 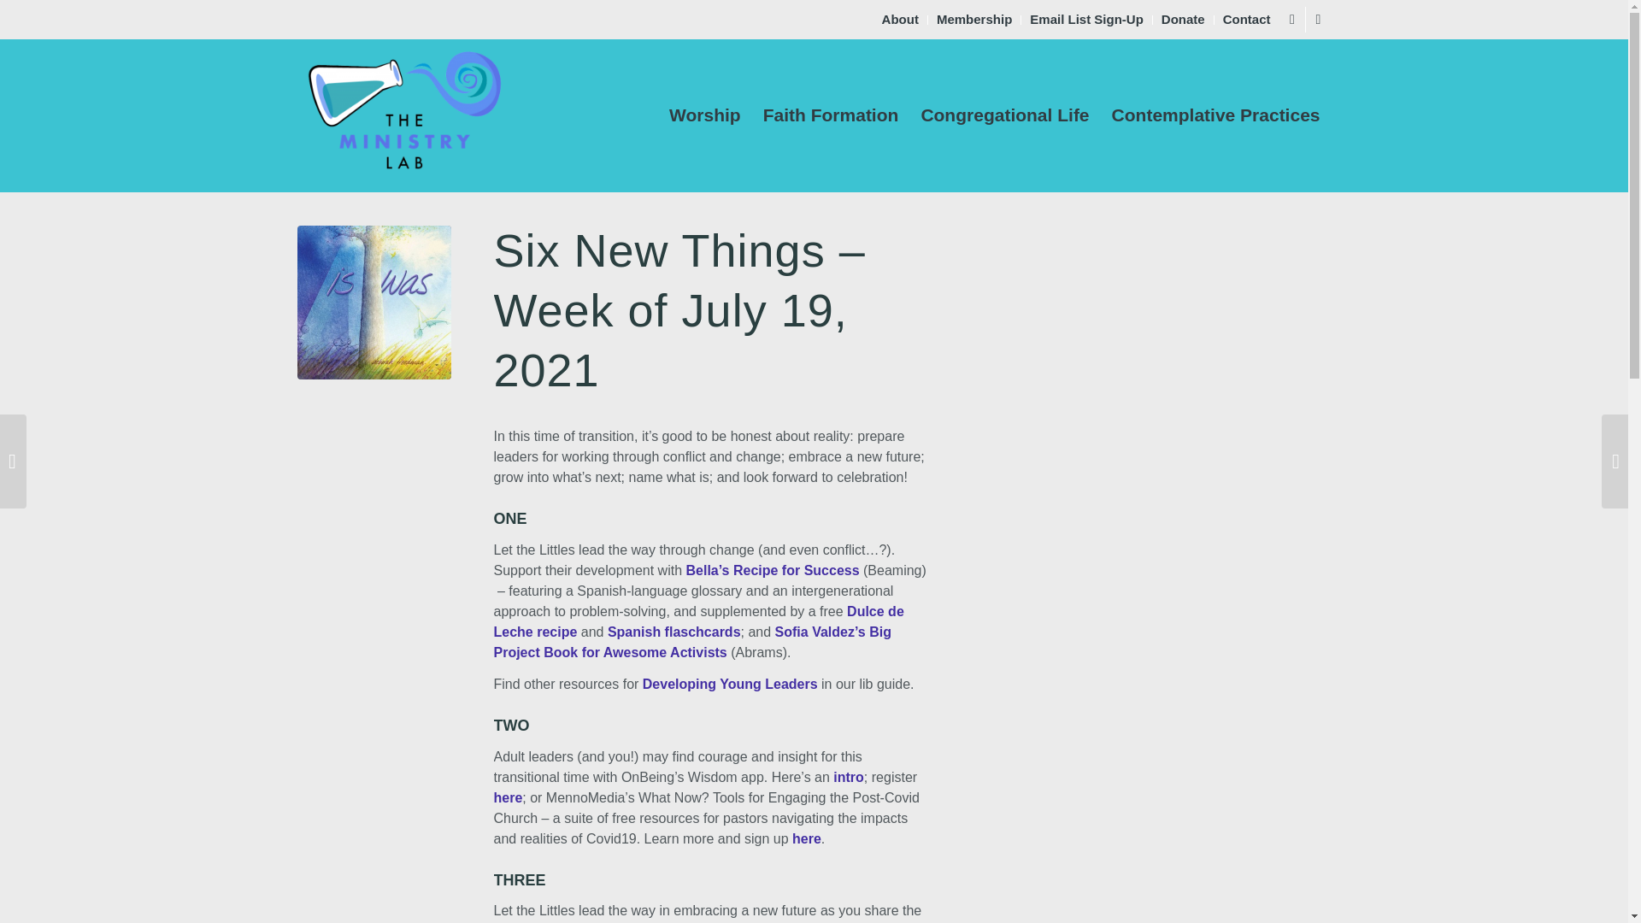 I want to click on here, so click(x=508, y=797).